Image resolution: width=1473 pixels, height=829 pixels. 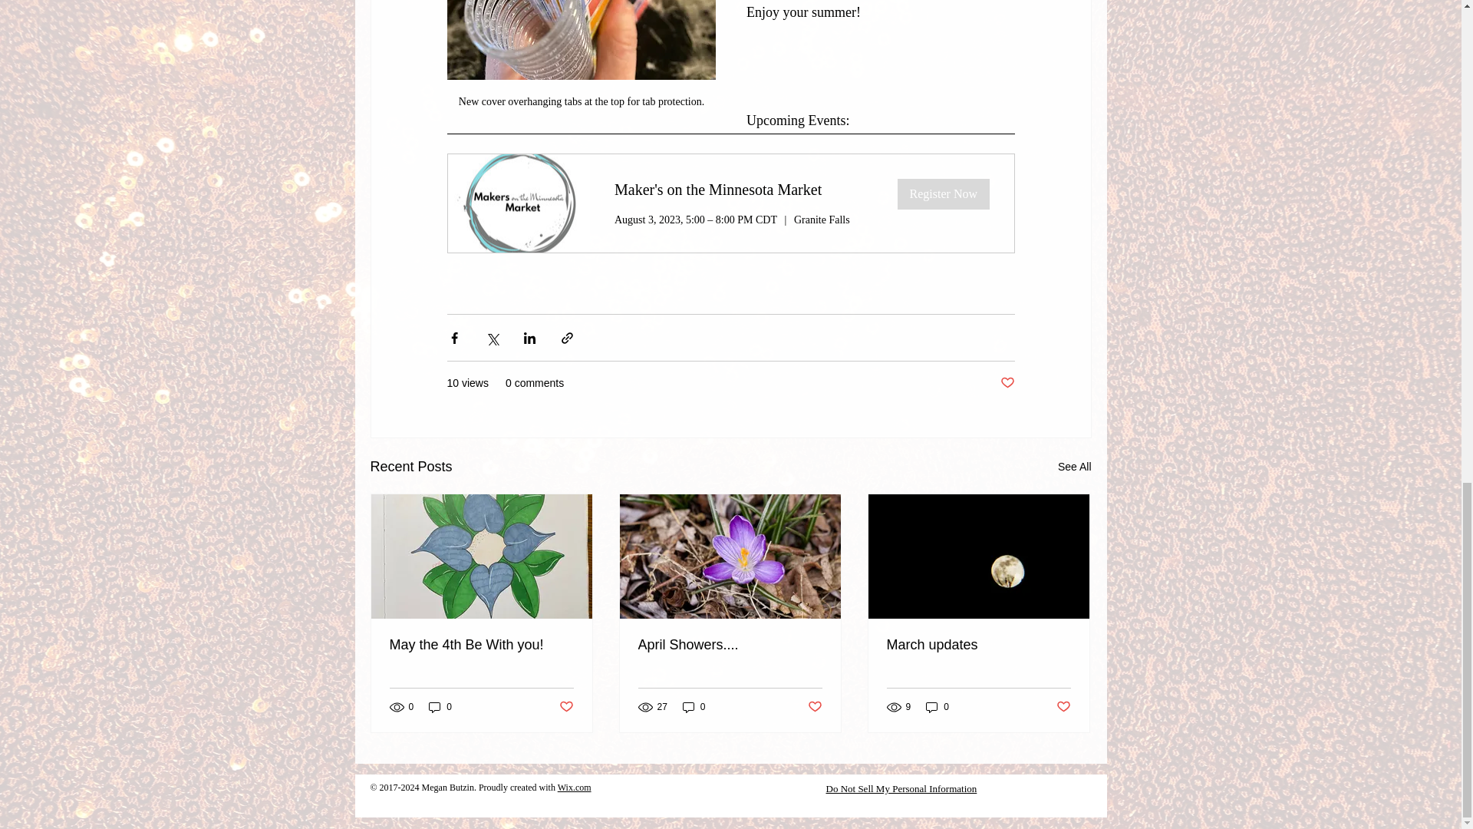 What do you see at coordinates (1074, 467) in the screenshot?
I see `See All` at bounding box center [1074, 467].